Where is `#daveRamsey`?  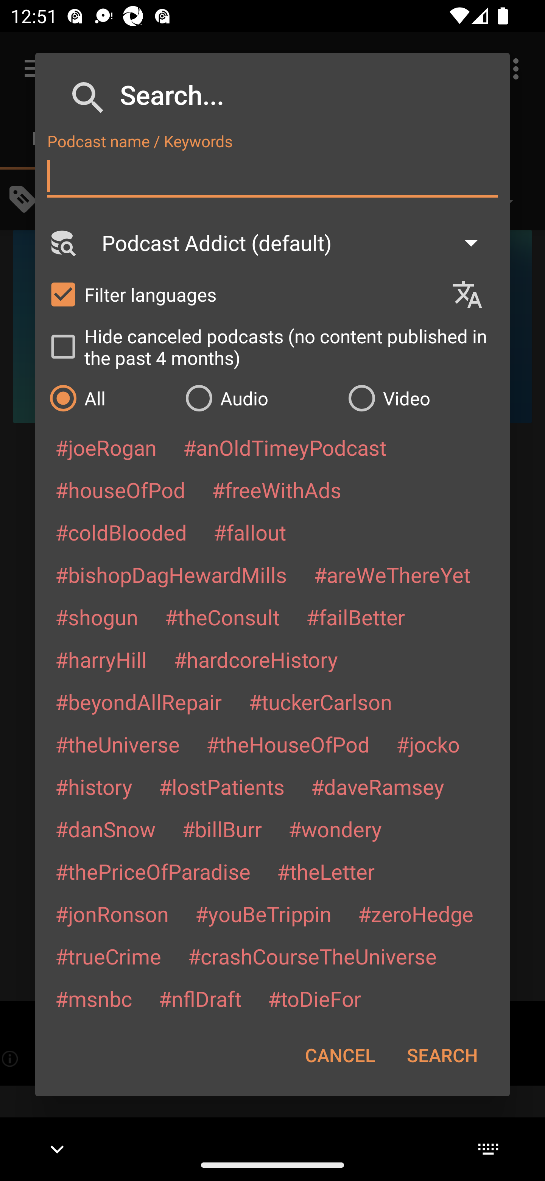 #daveRamsey is located at coordinates (378, 787).